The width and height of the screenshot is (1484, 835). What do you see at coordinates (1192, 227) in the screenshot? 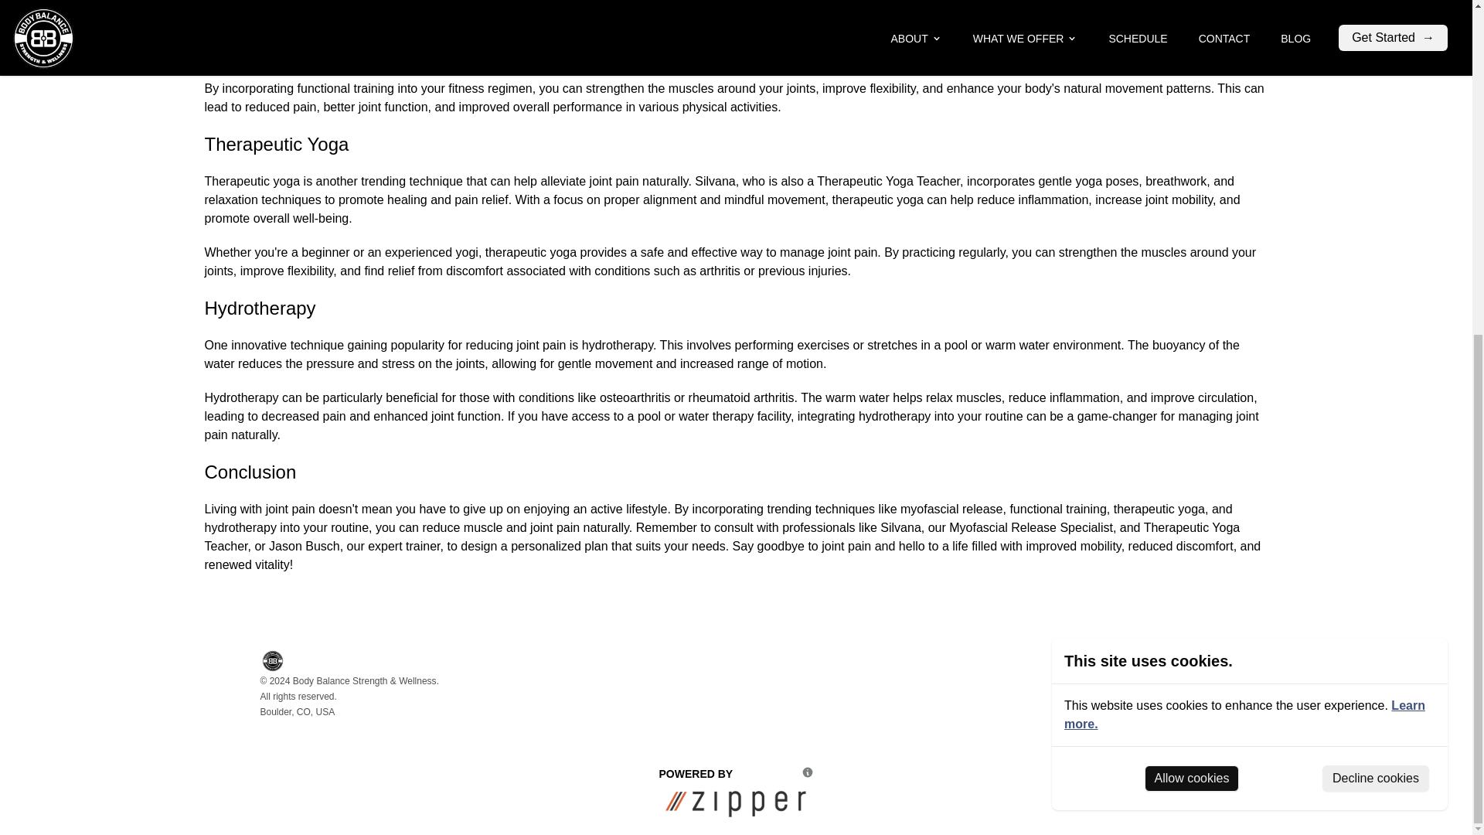
I see `Allow cookies` at bounding box center [1192, 227].